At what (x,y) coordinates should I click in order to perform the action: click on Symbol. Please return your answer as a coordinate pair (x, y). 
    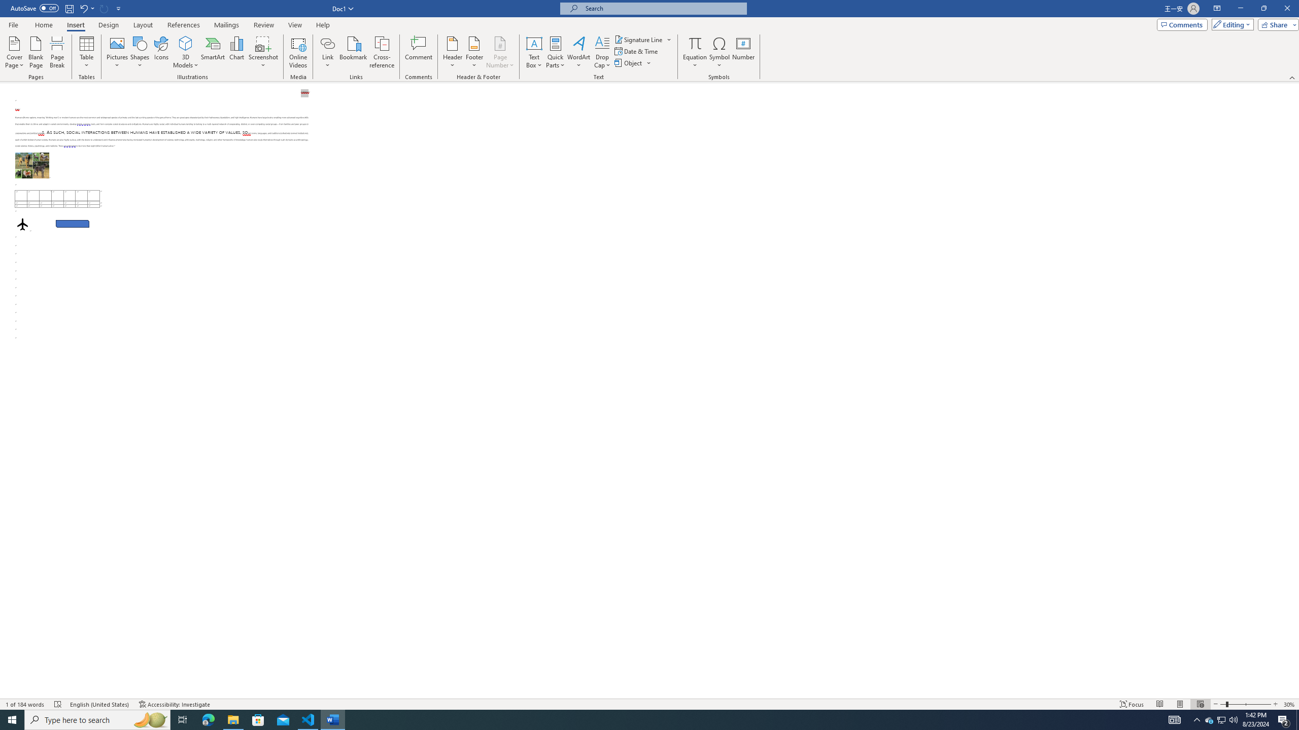
    Looking at the image, I should click on (720, 52).